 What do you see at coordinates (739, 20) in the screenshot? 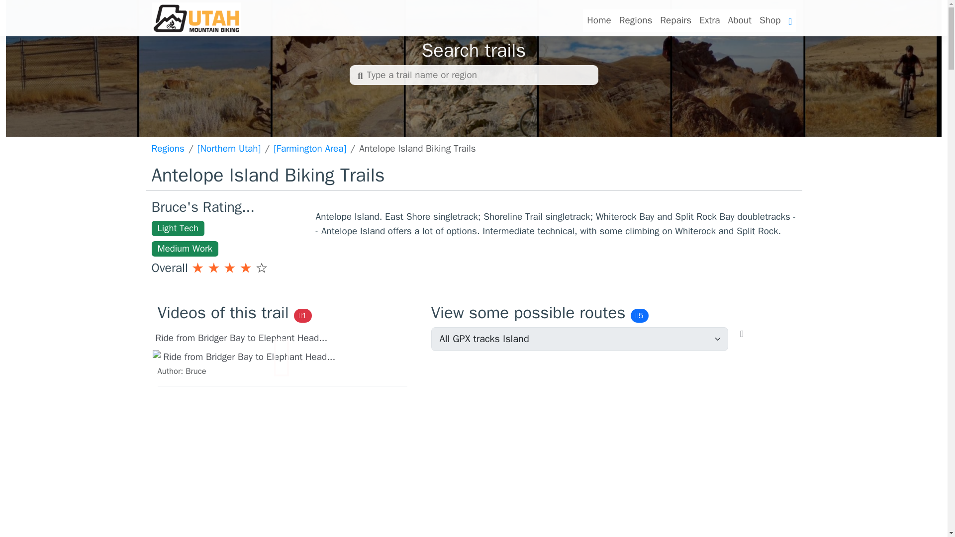
I see `About` at bounding box center [739, 20].